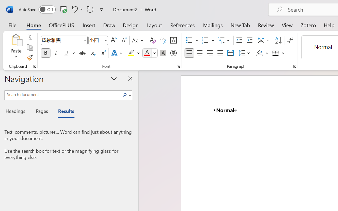 Image resolution: width=338 pixels, height=211 pixels. I want to click on Superscript, so click(103, 53).